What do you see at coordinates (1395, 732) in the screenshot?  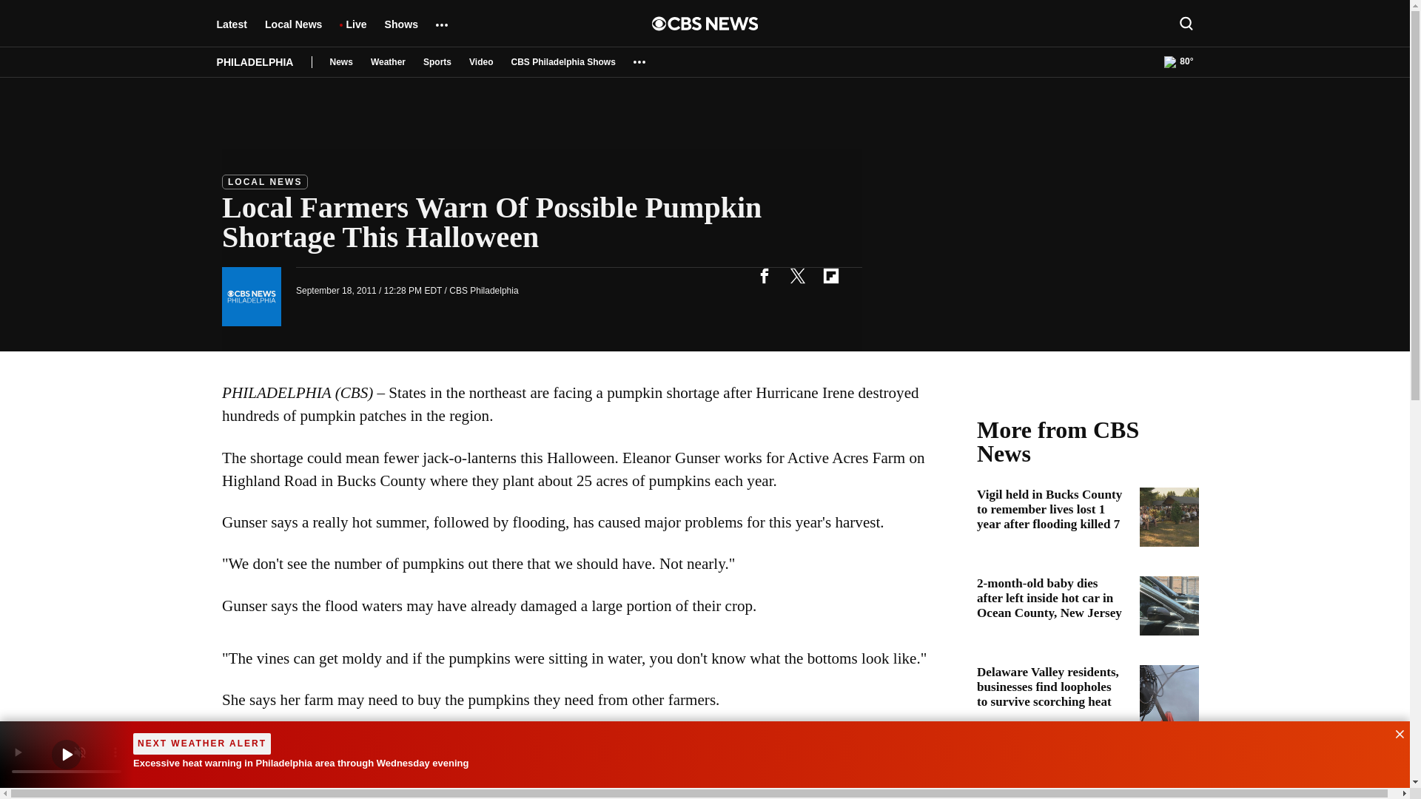 I see `Click to hide breaking news banner` at bounding box center [1395, 732].